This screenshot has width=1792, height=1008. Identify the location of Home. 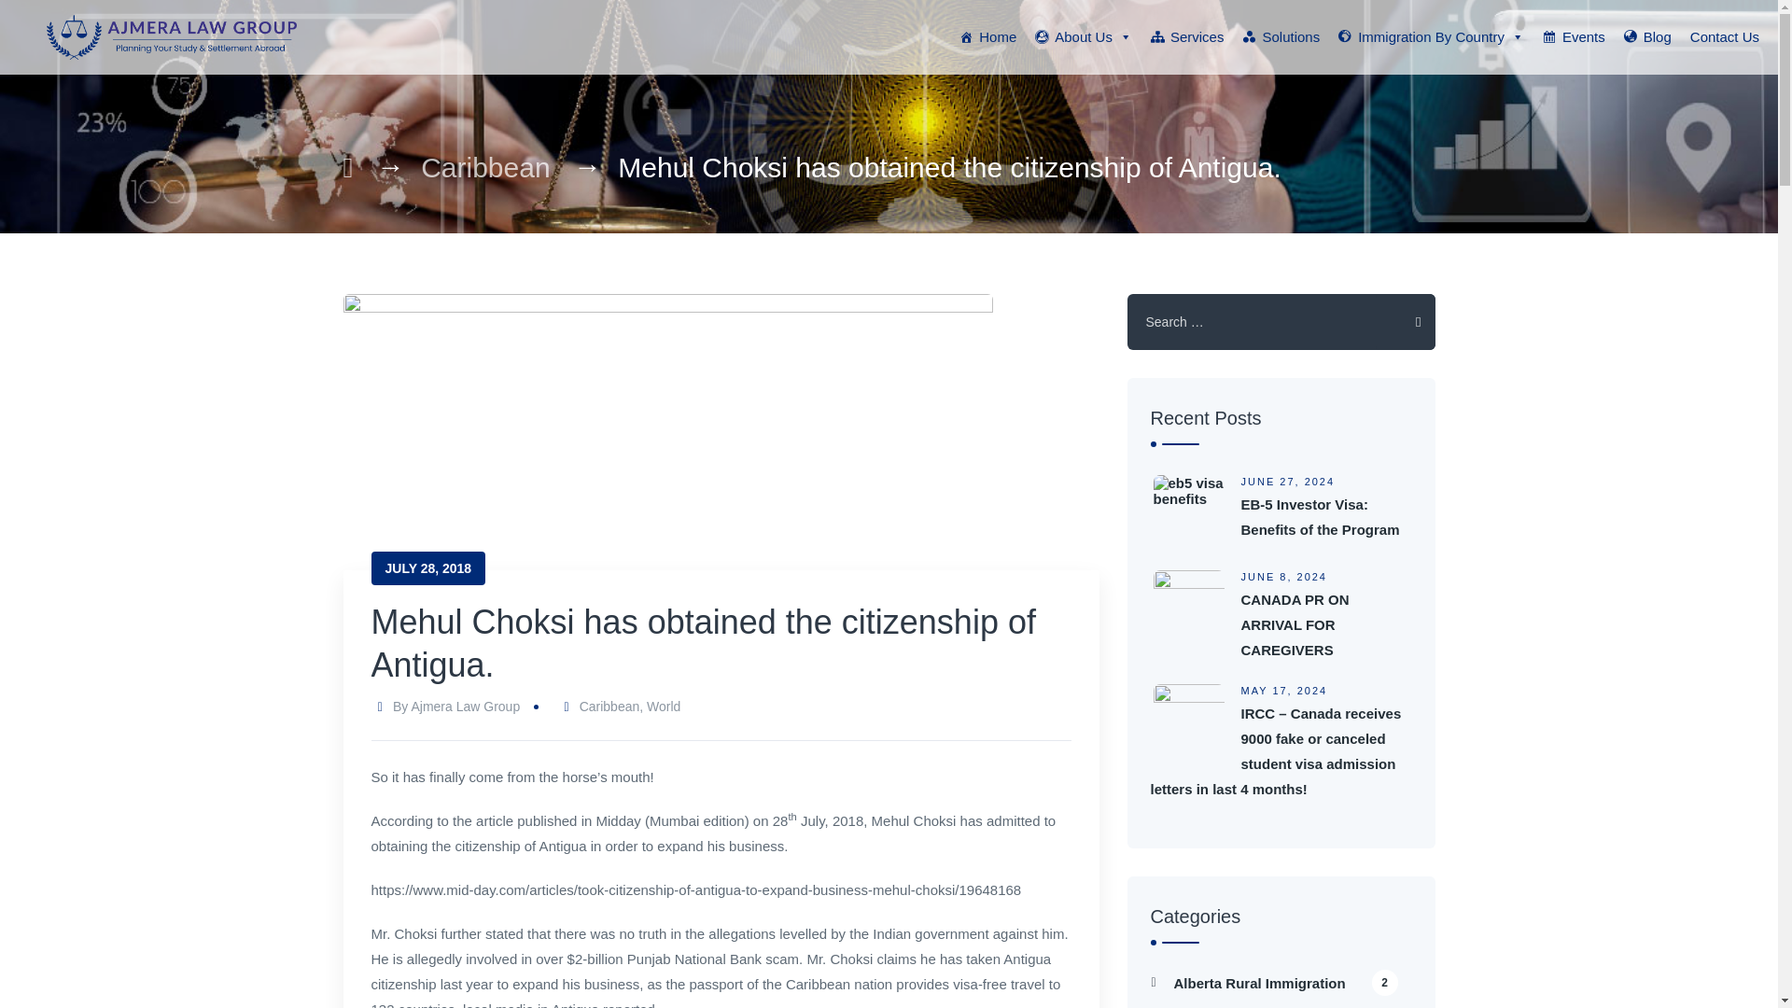
(987, 37).